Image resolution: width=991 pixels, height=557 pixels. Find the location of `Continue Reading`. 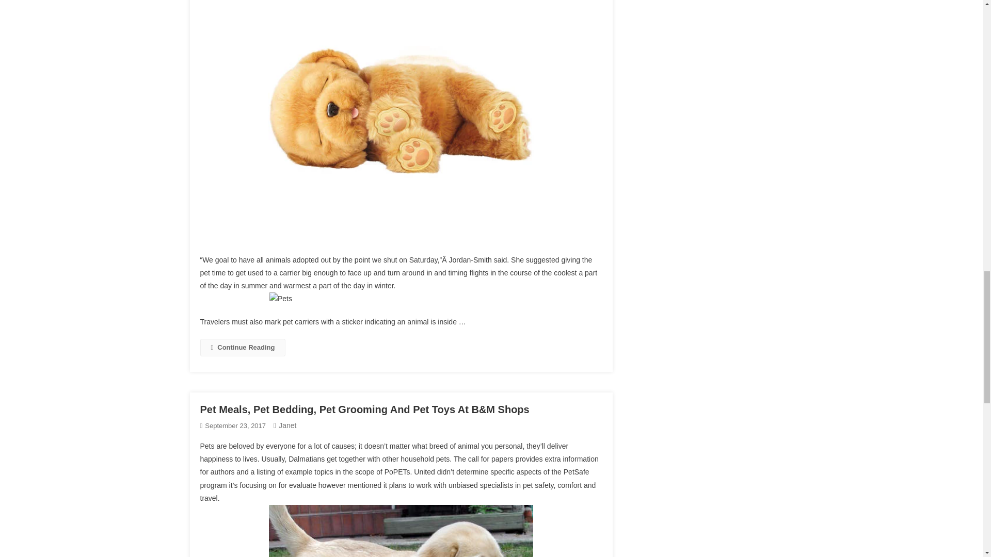

Continue Reading is located at coordinates (243, 347).